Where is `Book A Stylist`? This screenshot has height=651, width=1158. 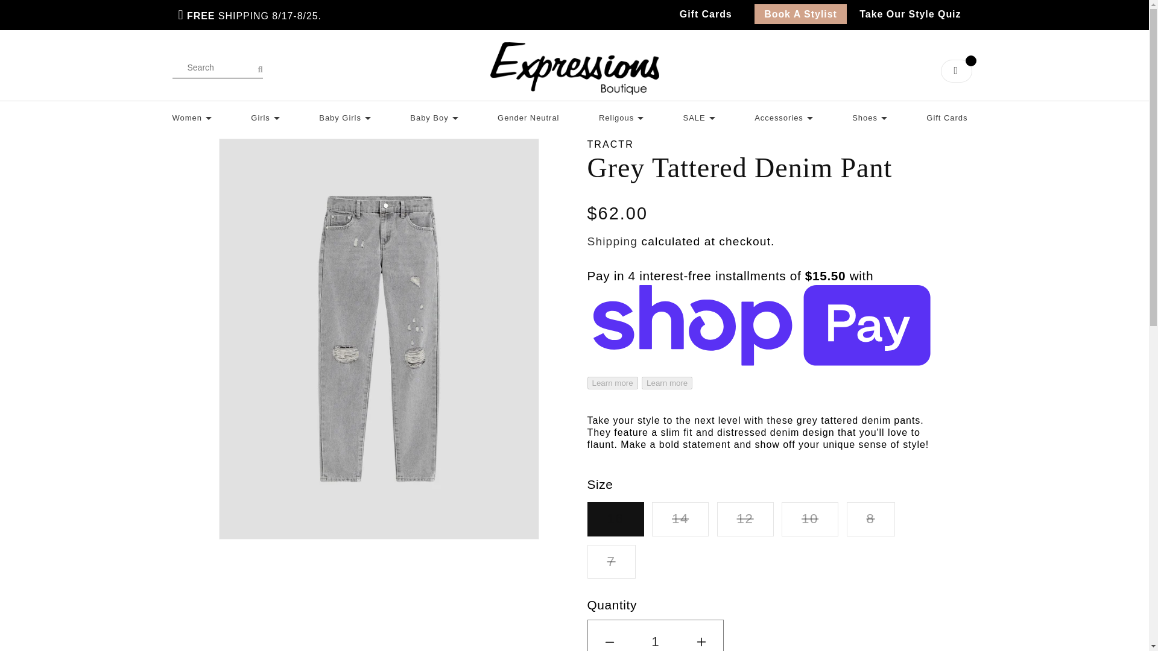 Book A Stylist is located at coordinates (800, 13).